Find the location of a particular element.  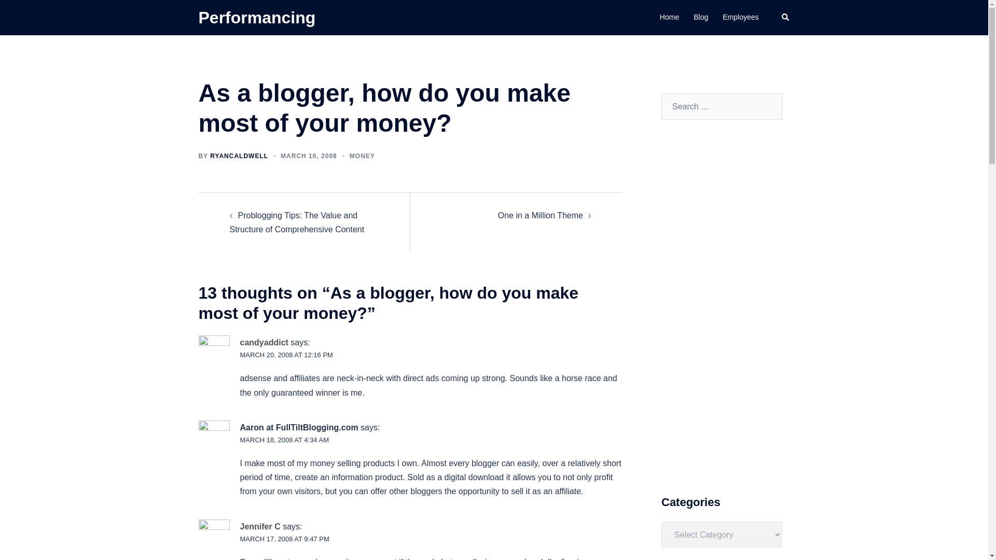

Blog is located at coordinates (700, 18).